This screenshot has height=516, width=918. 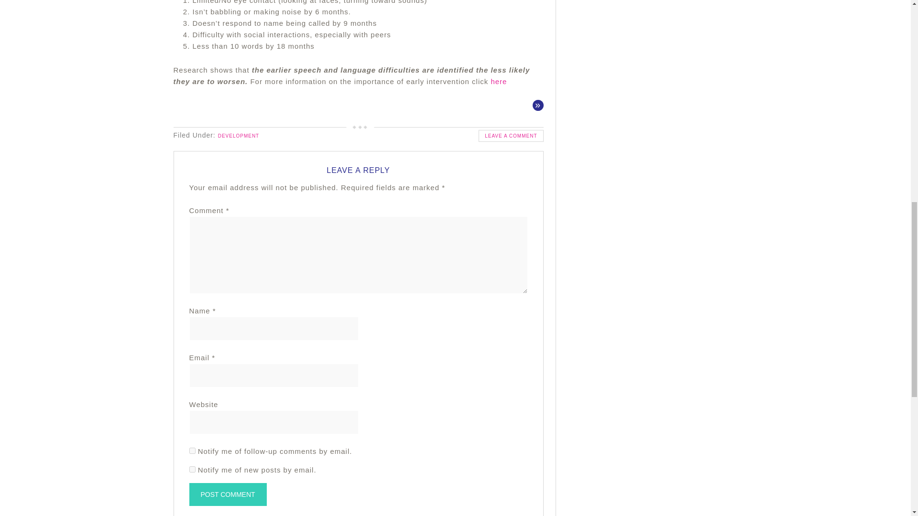 What do you see at coordinates (511, 136) in the screenshot?
I see `LEAVE A COMMENT` at bounding box center [511, 136].